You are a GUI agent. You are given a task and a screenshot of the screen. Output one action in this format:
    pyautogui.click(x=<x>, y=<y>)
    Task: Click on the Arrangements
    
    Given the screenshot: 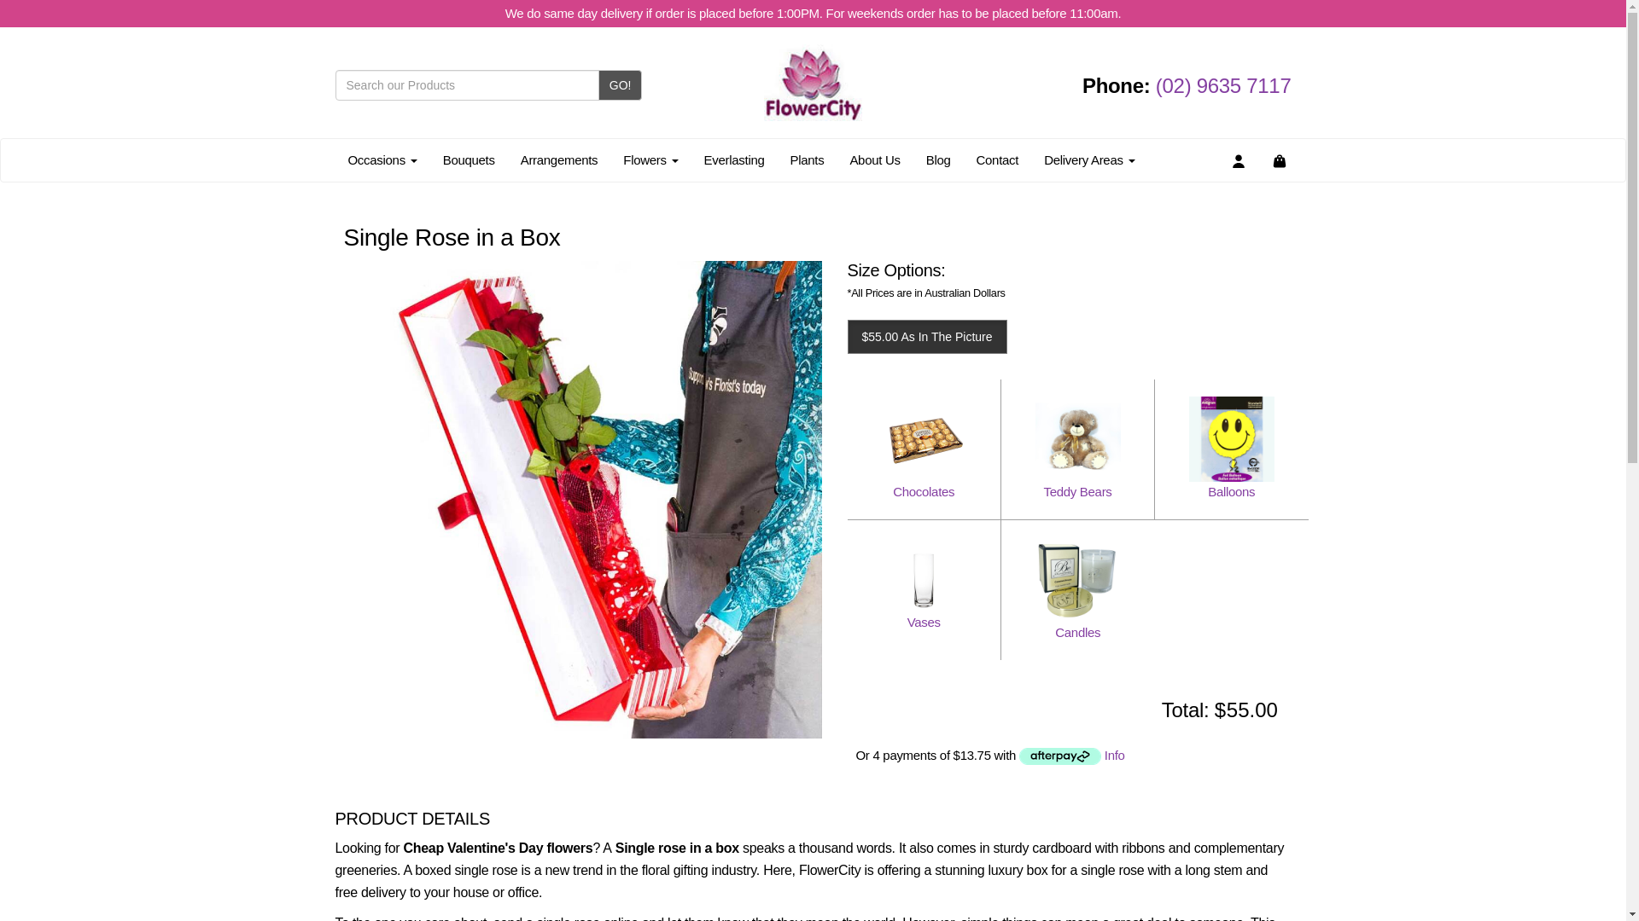 What is the action you would take?
    pyautogui.click(x=560, y=160)
    